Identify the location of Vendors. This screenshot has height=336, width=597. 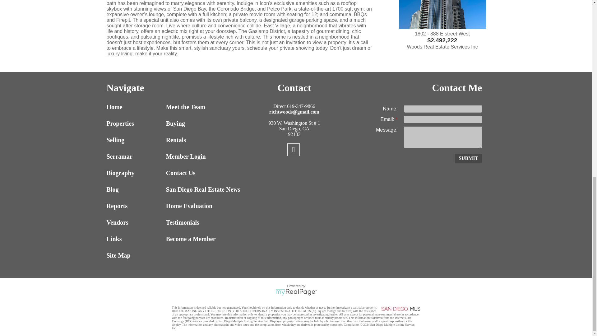
(134, 222).